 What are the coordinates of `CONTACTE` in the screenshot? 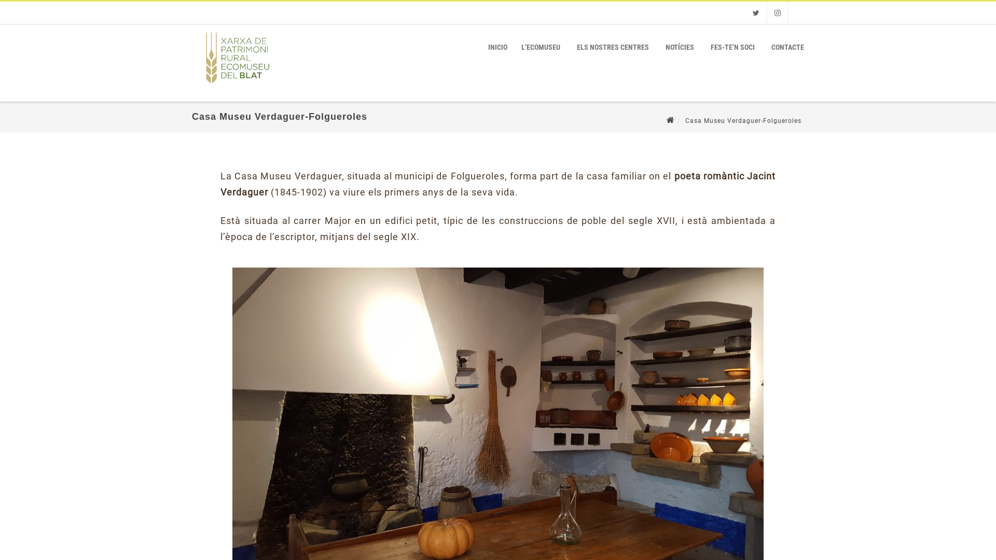 It's located at (787, 47).